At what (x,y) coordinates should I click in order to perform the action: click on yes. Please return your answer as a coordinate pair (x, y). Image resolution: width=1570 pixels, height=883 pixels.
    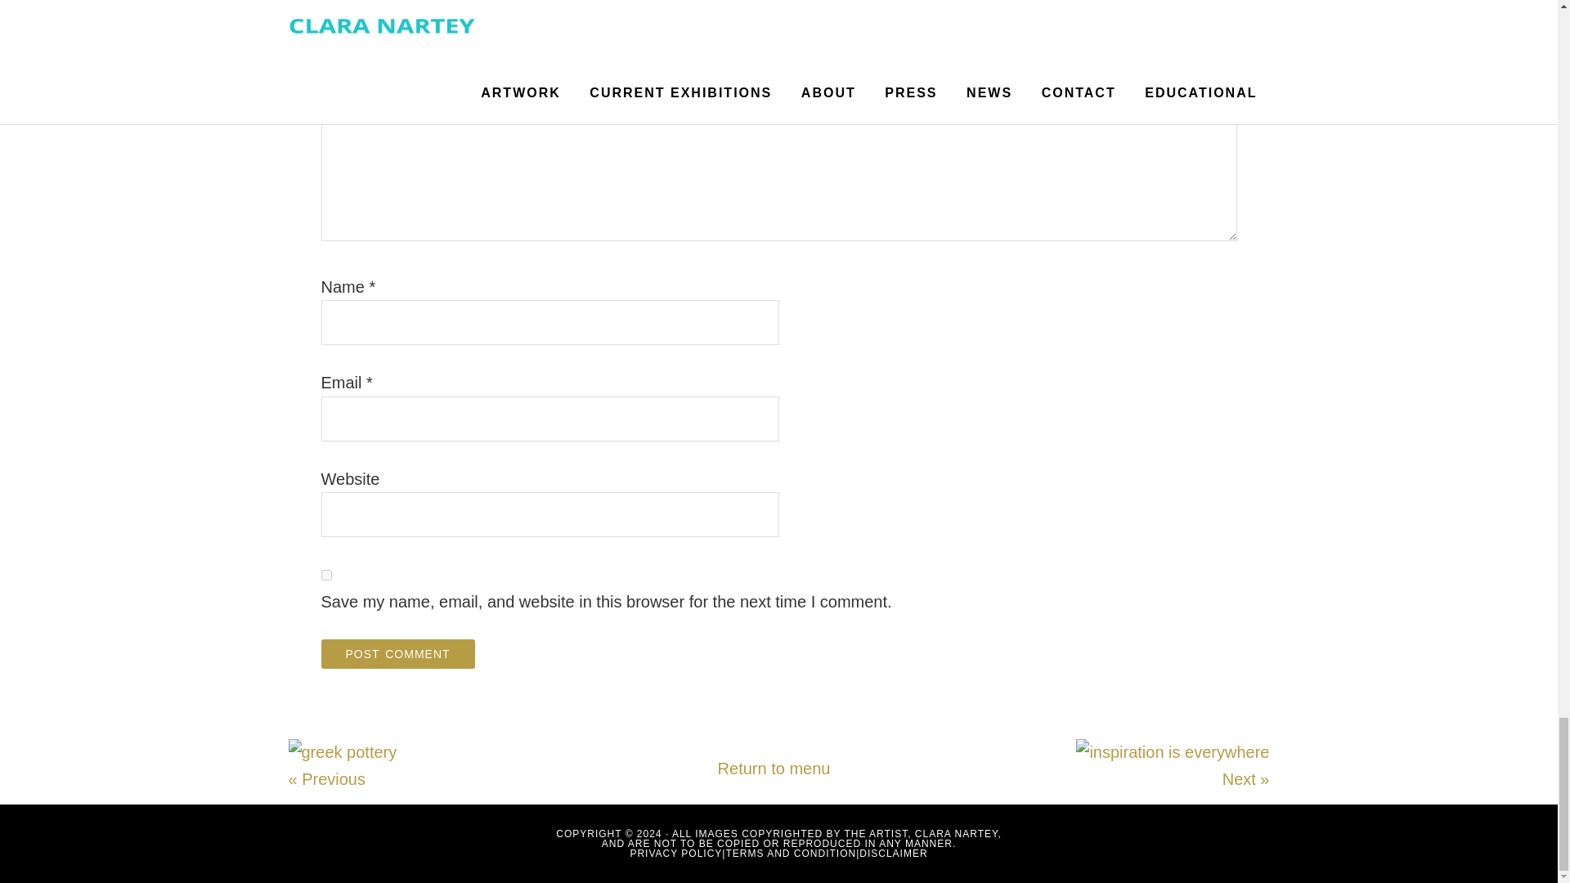
    Looking at the image, I should click on (325, 574).